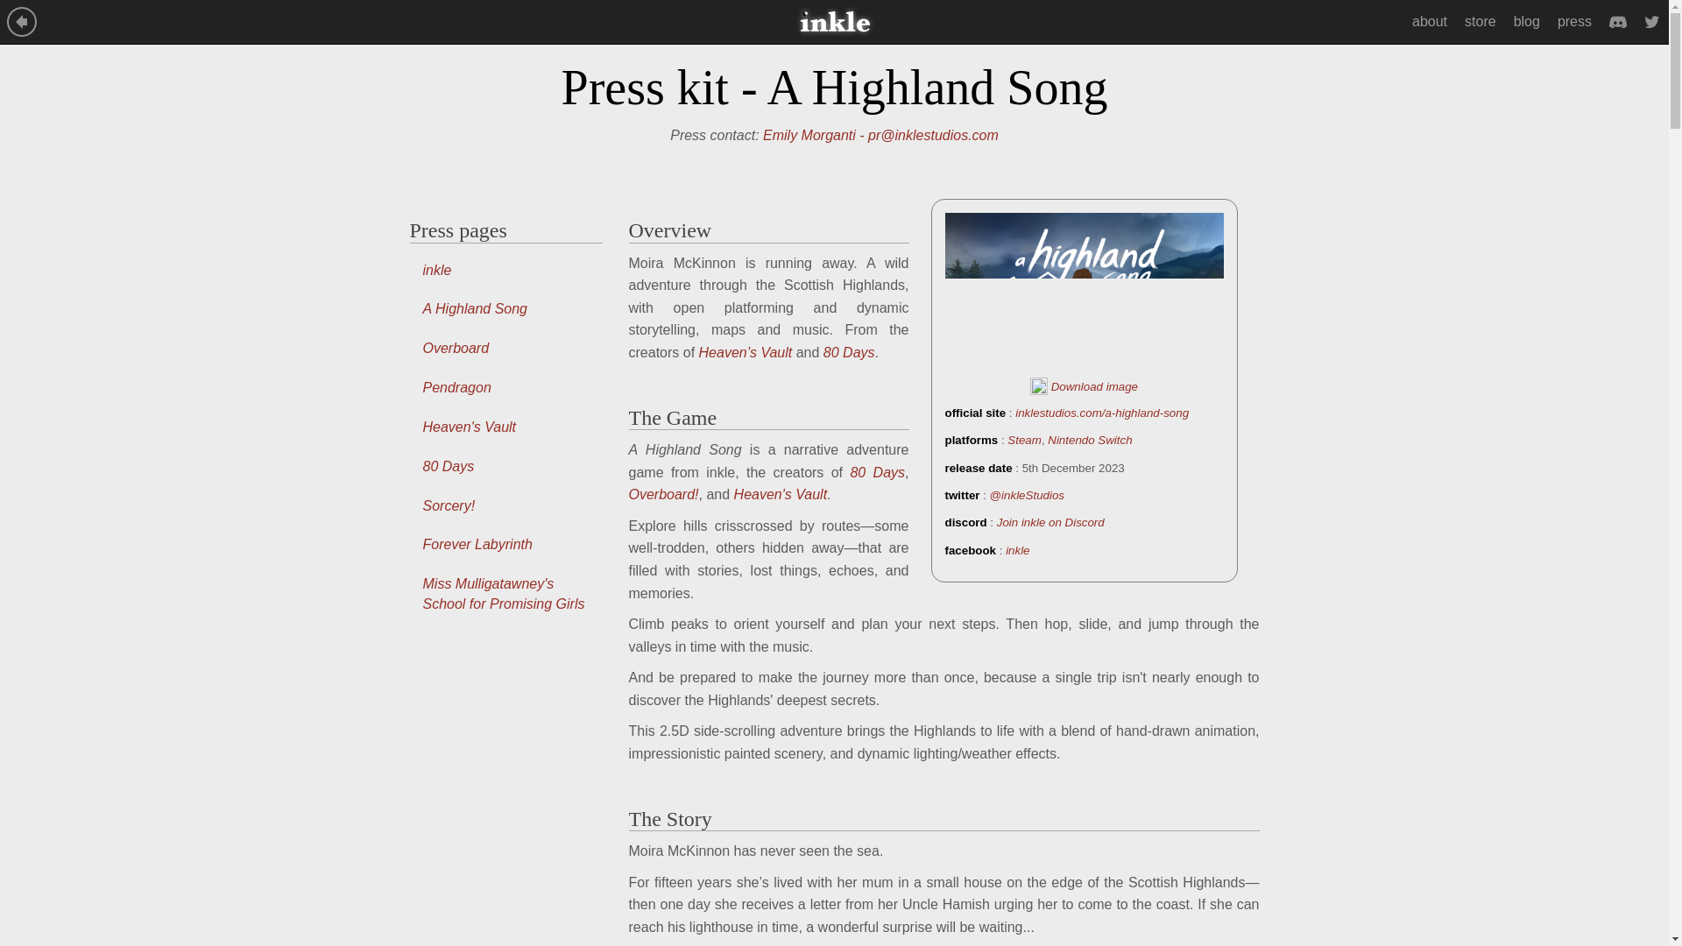 Image resolution: width=1682 pixels, height=946 pixels. What do you see at coordinates (1090, 440) in the screenshot?
I see `Nintendo Switch` at bounding box center [1090, 440].